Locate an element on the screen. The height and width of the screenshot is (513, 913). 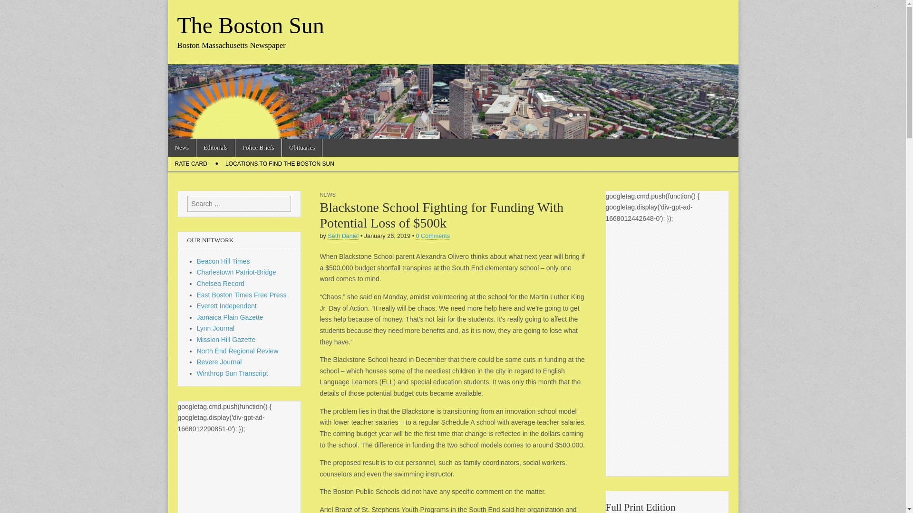
Posts by Seth Daniel is located at coordinates (343, 237).